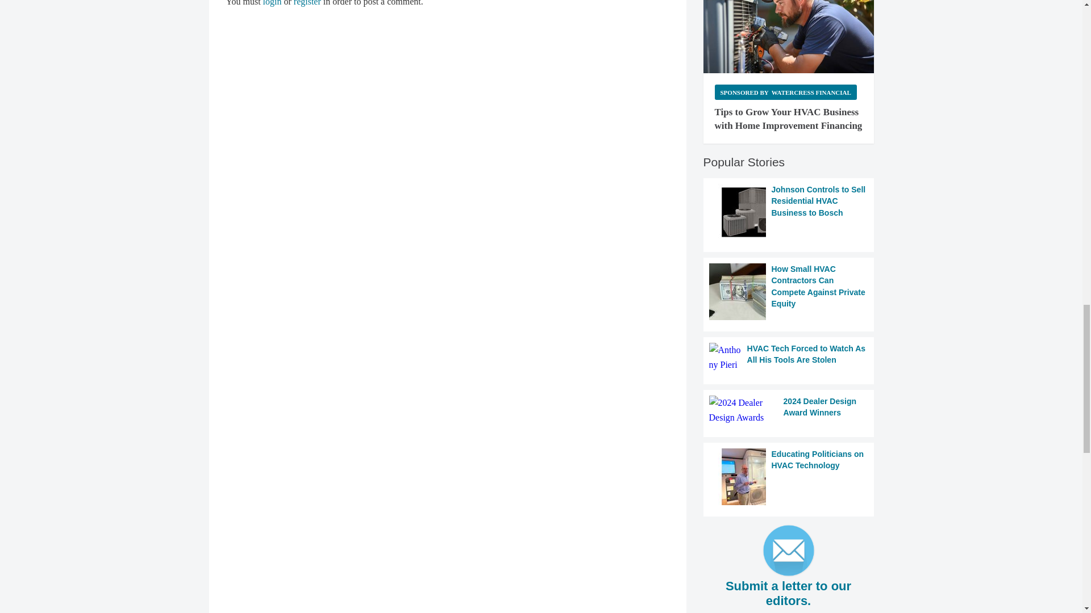  What do you see at coordinates (785, 92) in the screenshot?
I see `Sponsored by Watercress Financial` at bounding box center [785, 92].